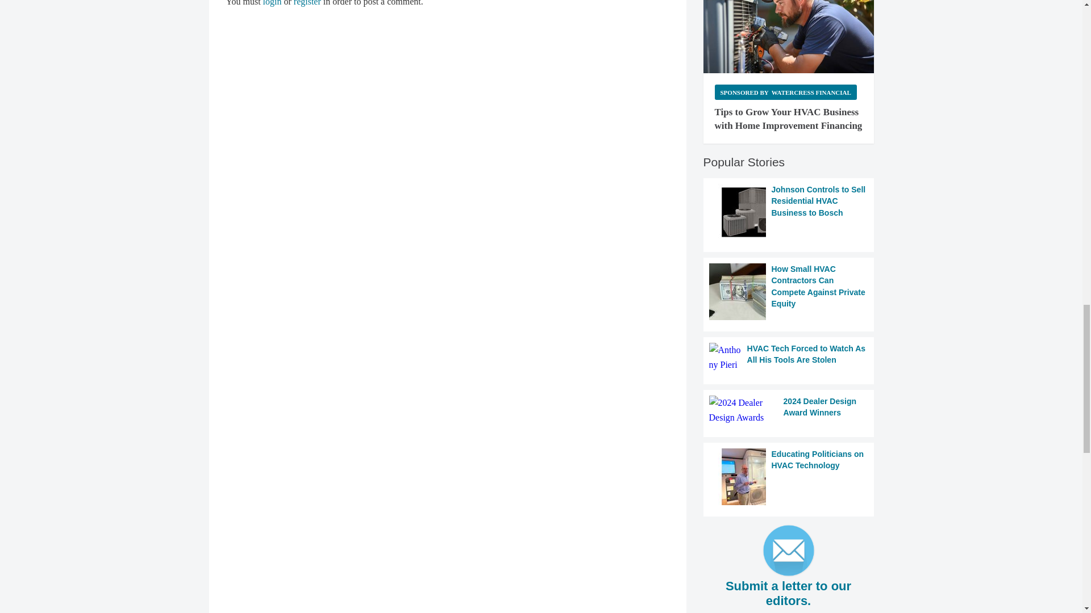  What do you see at coordinates (785, 92) in the screenshot?
I see `Sponsored by Watercress Financial` at bounding box center [785, 92].